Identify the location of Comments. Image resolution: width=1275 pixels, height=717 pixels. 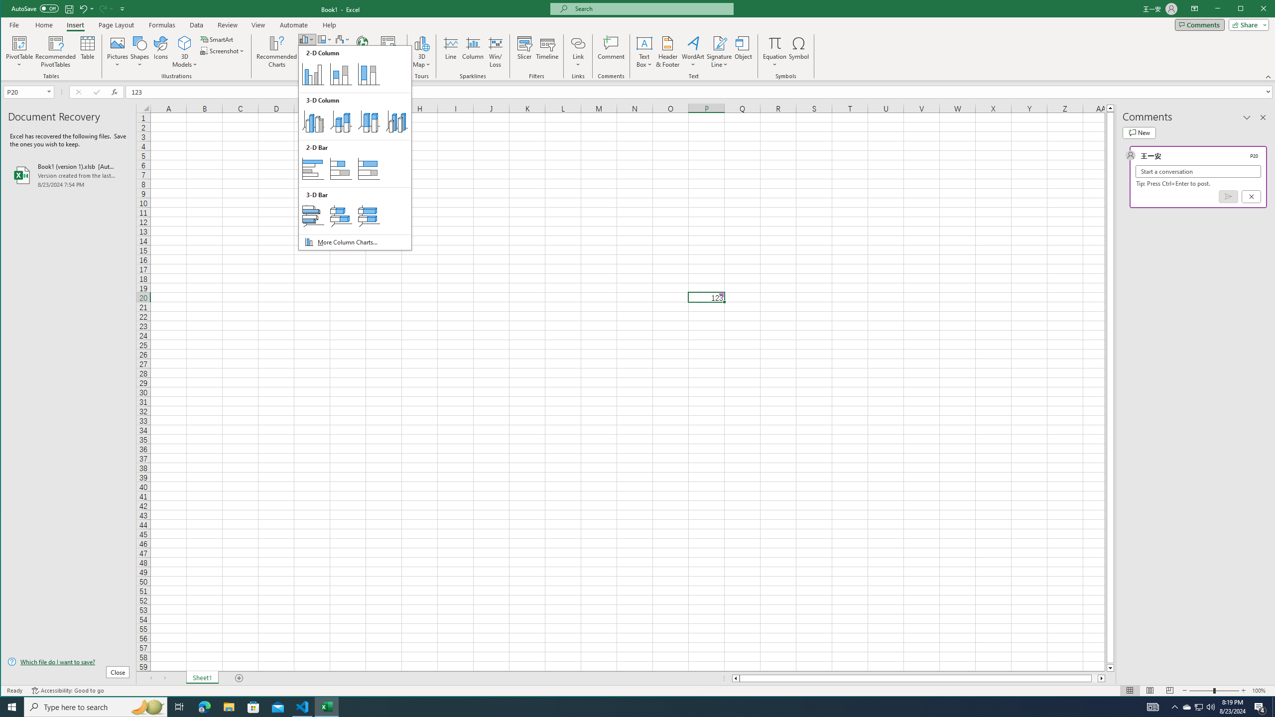
(165, 678).